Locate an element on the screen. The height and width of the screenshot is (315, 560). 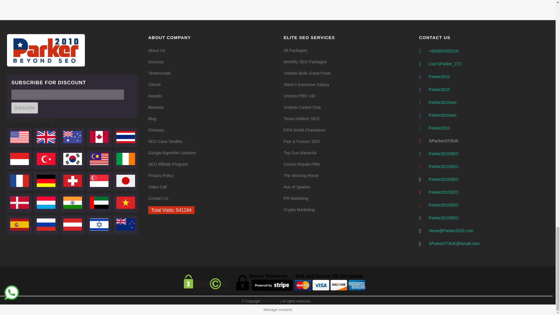
DMCA.com Protection Status is located at coordinates (207, 291).